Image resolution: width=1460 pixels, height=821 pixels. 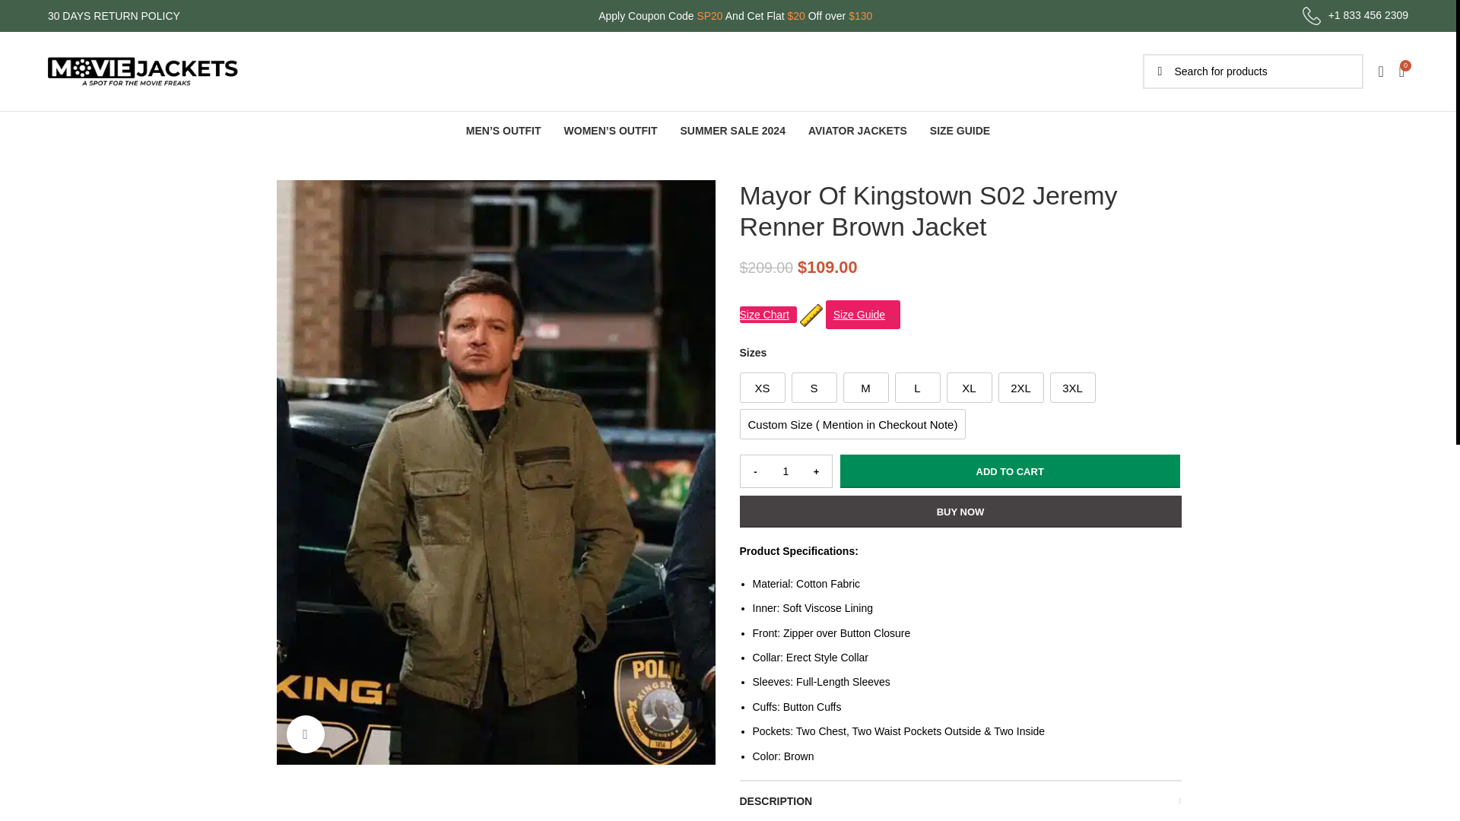 What do you see at coordinates (517, 614) in the screenshot?
I see `FAQ` at bounding box center [517, 614].